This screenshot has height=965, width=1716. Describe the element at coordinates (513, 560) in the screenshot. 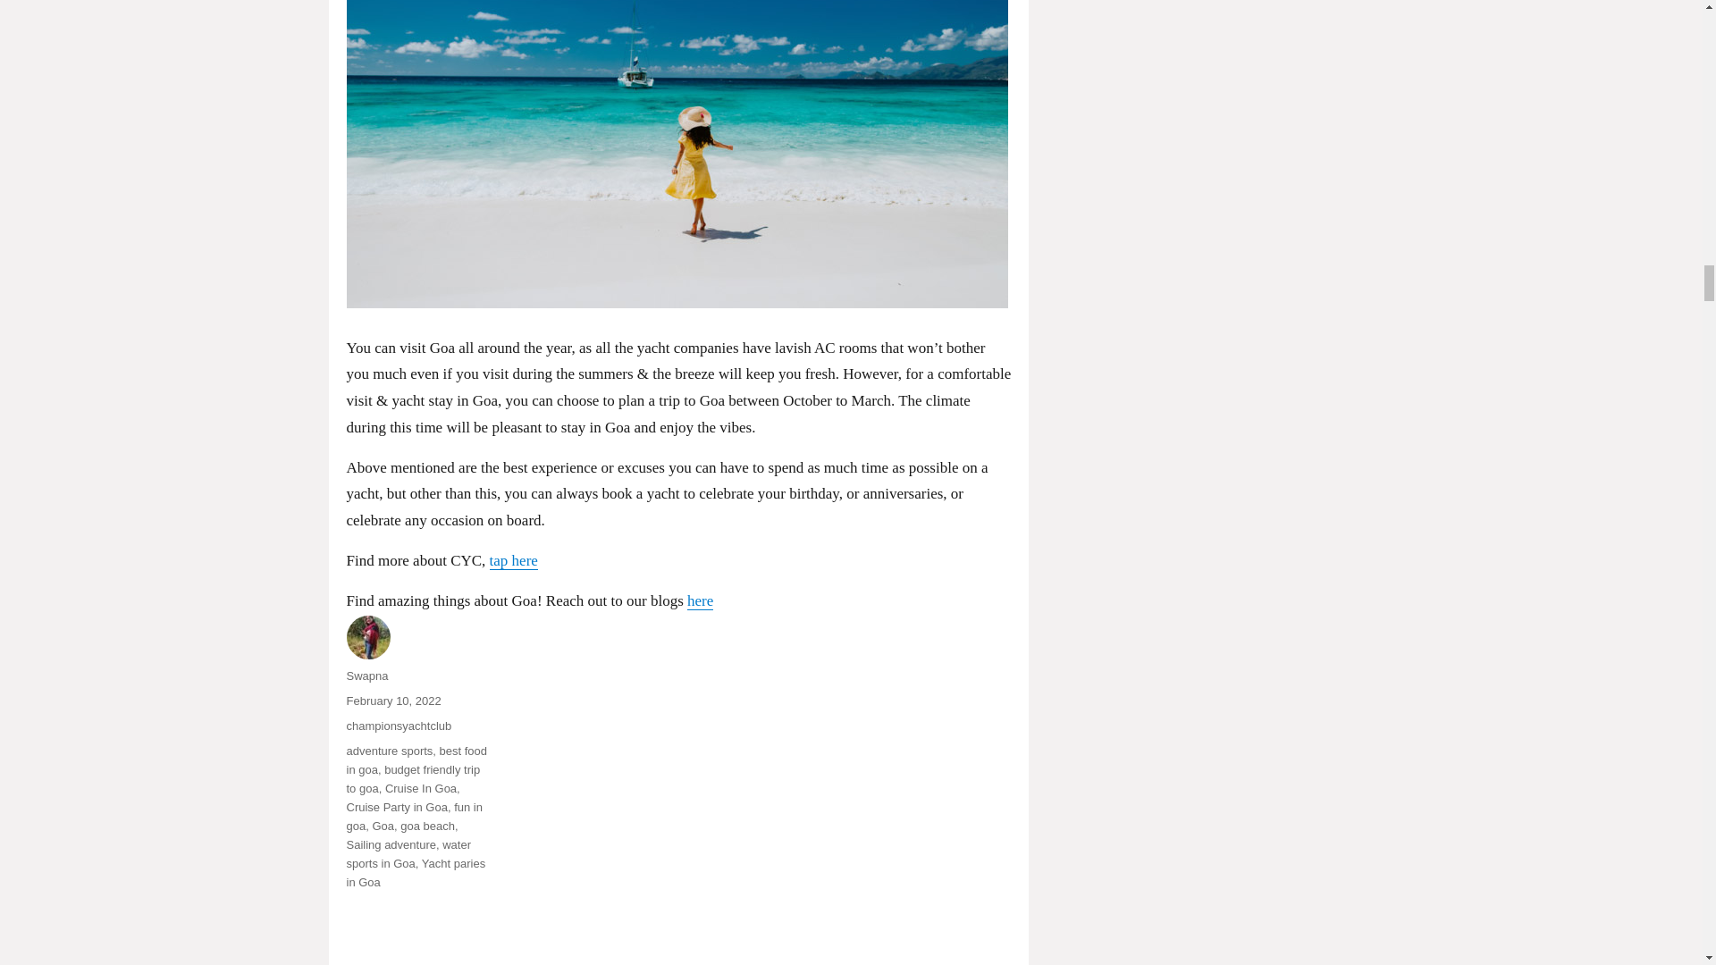

I see `tap here` at that location.